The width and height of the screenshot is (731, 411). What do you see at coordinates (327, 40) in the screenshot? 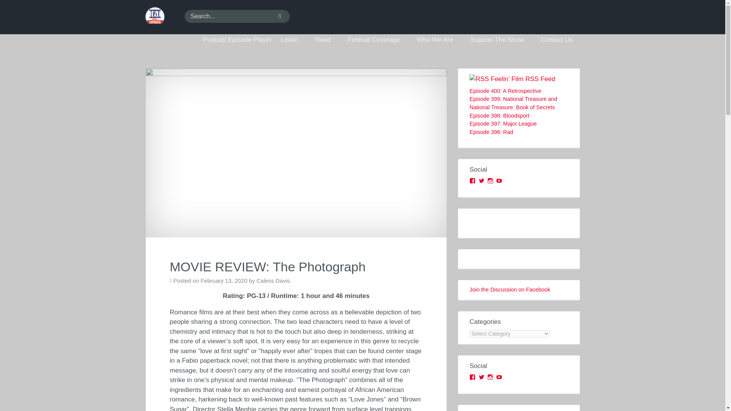
I see `Read` at bounding box center [327, 40].